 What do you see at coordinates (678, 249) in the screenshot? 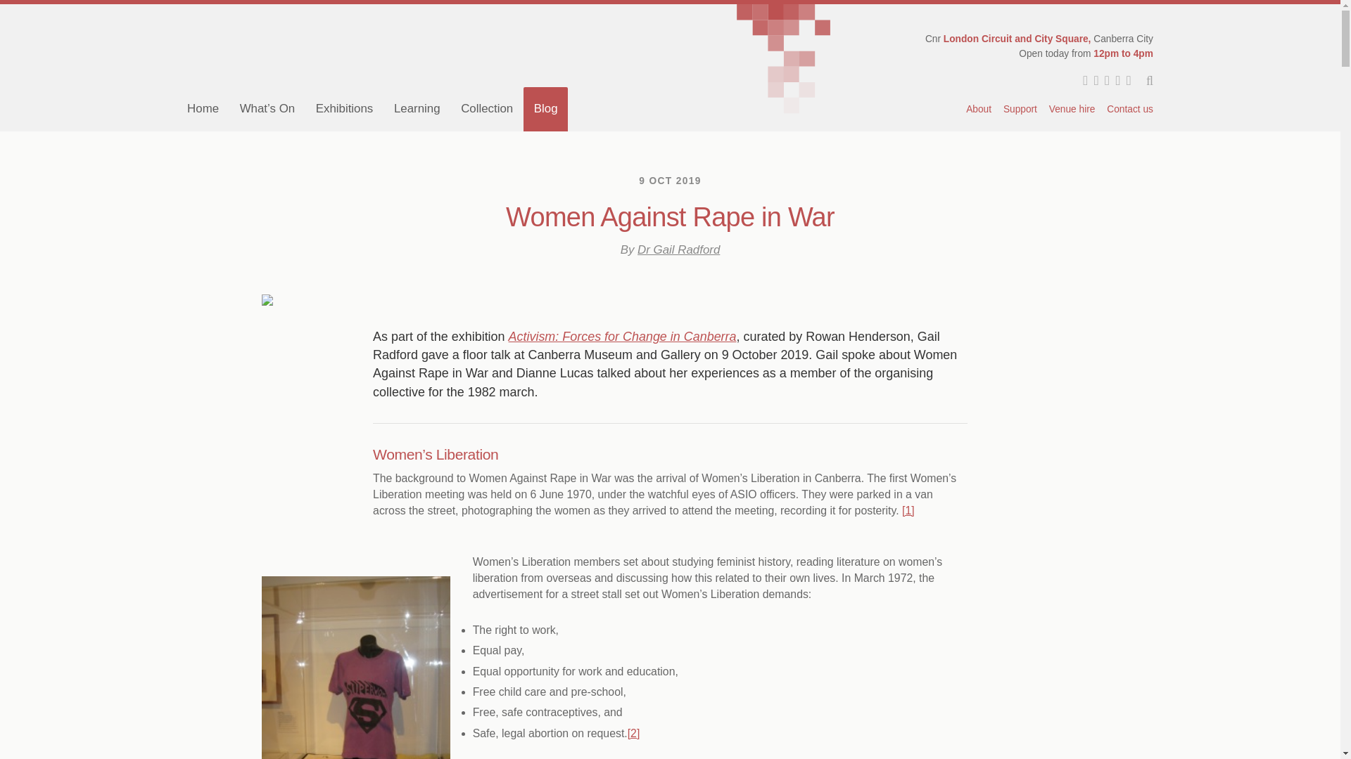
I see `Dr Gail Radford` at bounding box center [678, 249].